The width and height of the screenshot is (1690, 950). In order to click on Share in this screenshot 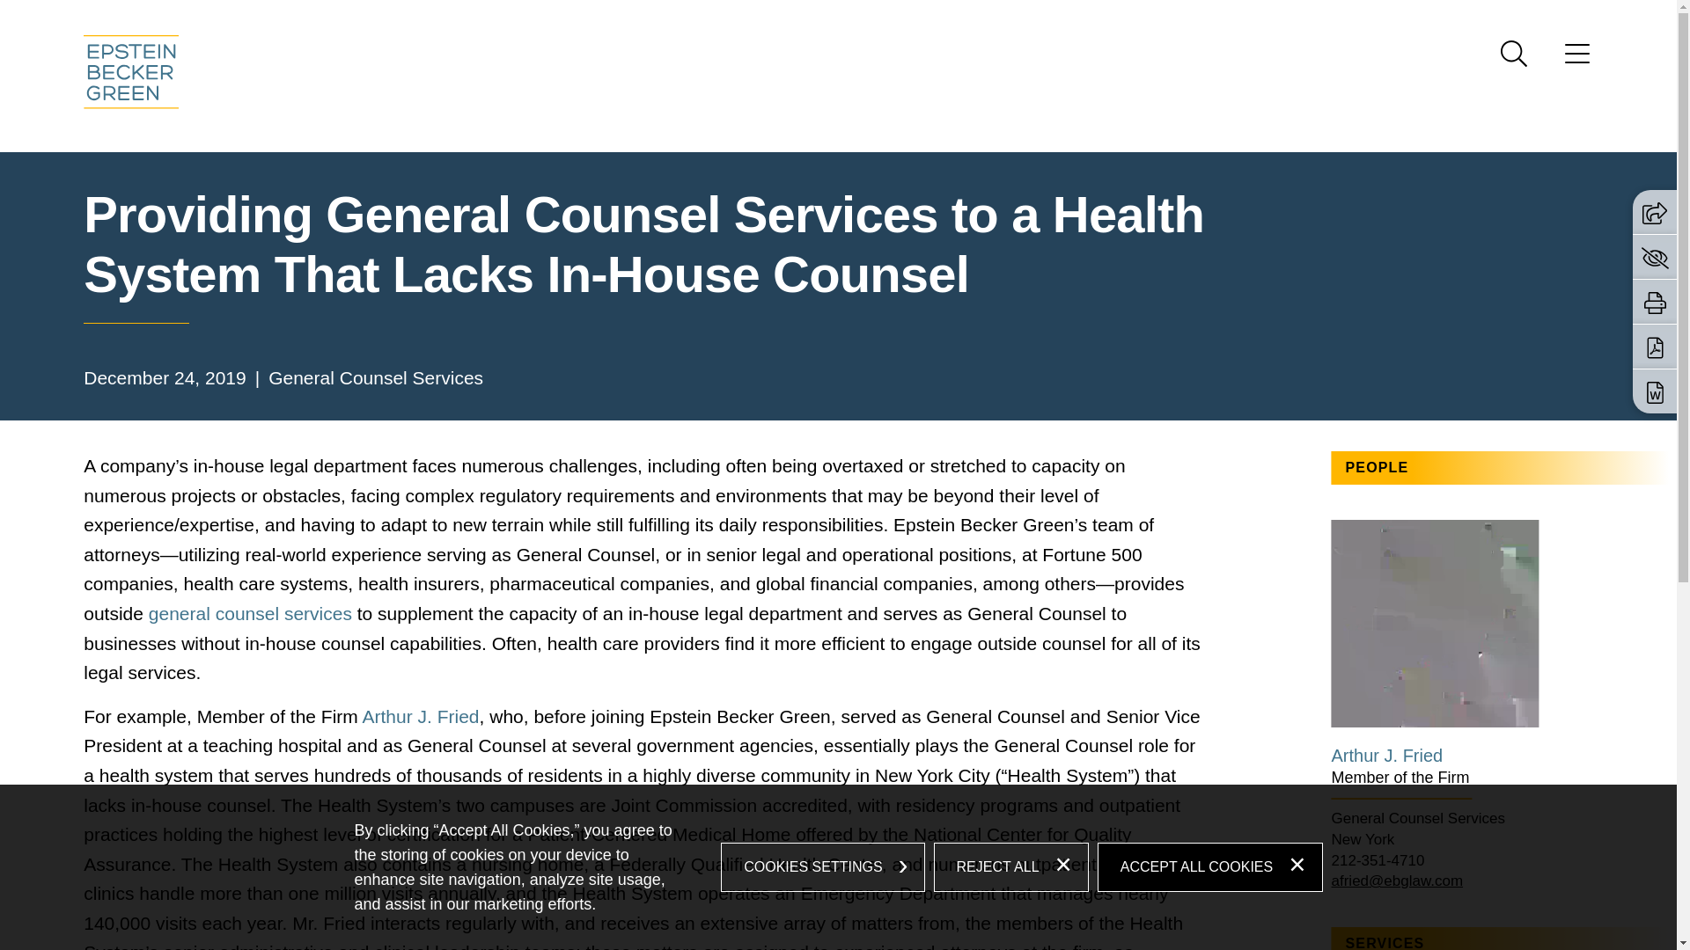, I will do `click(1655, 211)`.